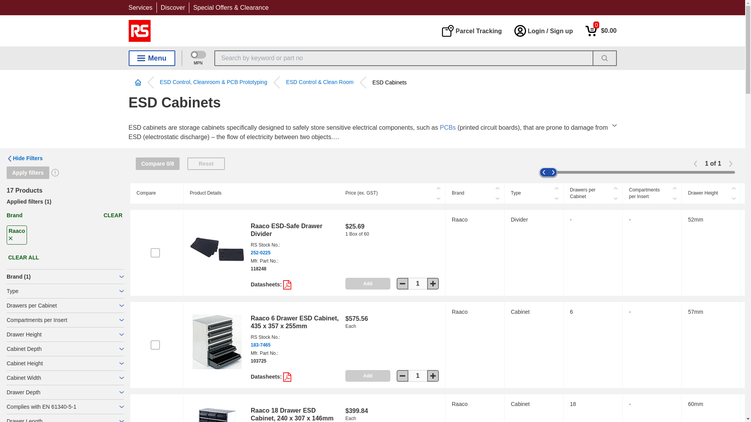 The width and height of the screenshot is (751, 422). I want to click on Sort ascending, so click(556, 188).